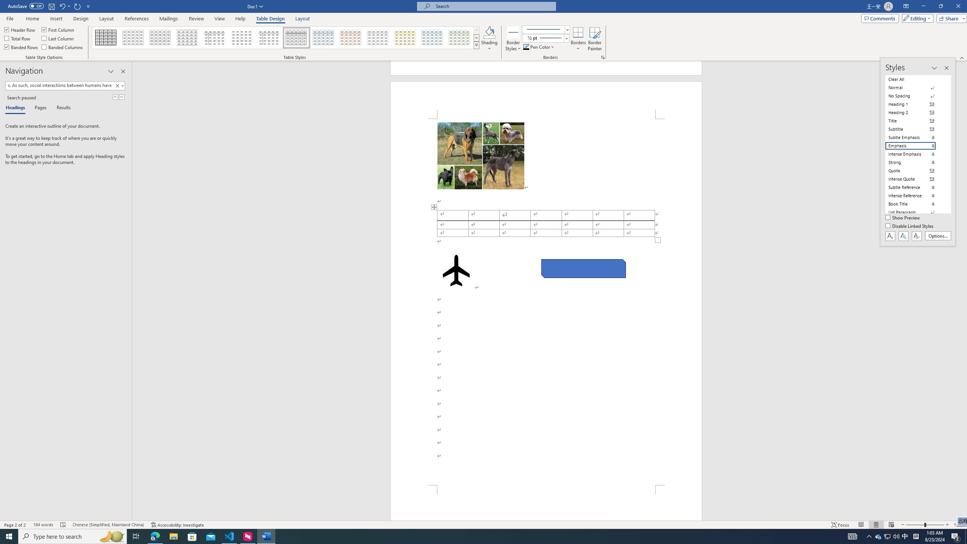  What do you see at coordinates (269, 38) in the screenshot?
I see `Plain Table 5` at bounding box center [269, 38].